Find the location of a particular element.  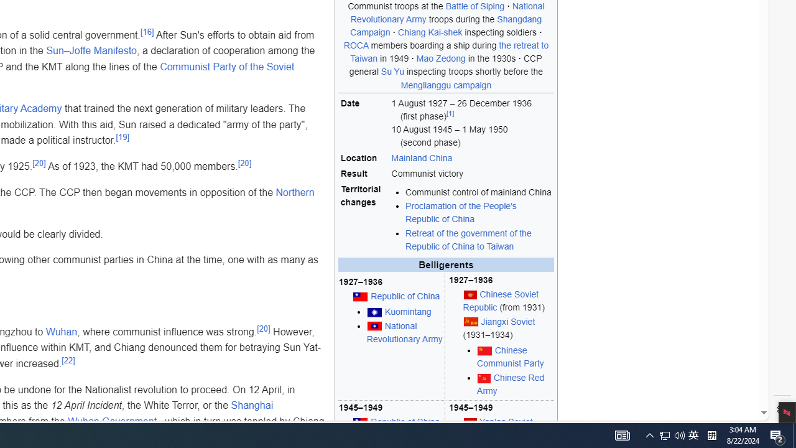

Retreat of the government of the Republic of China to Taiwan is located at coordinates (468, 239).